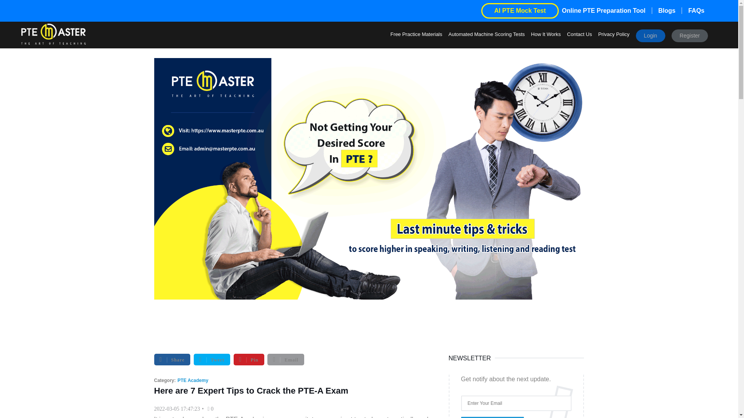 This screenshot has width=744, height=418. I want to click on Contact Us, so click(579, 36).